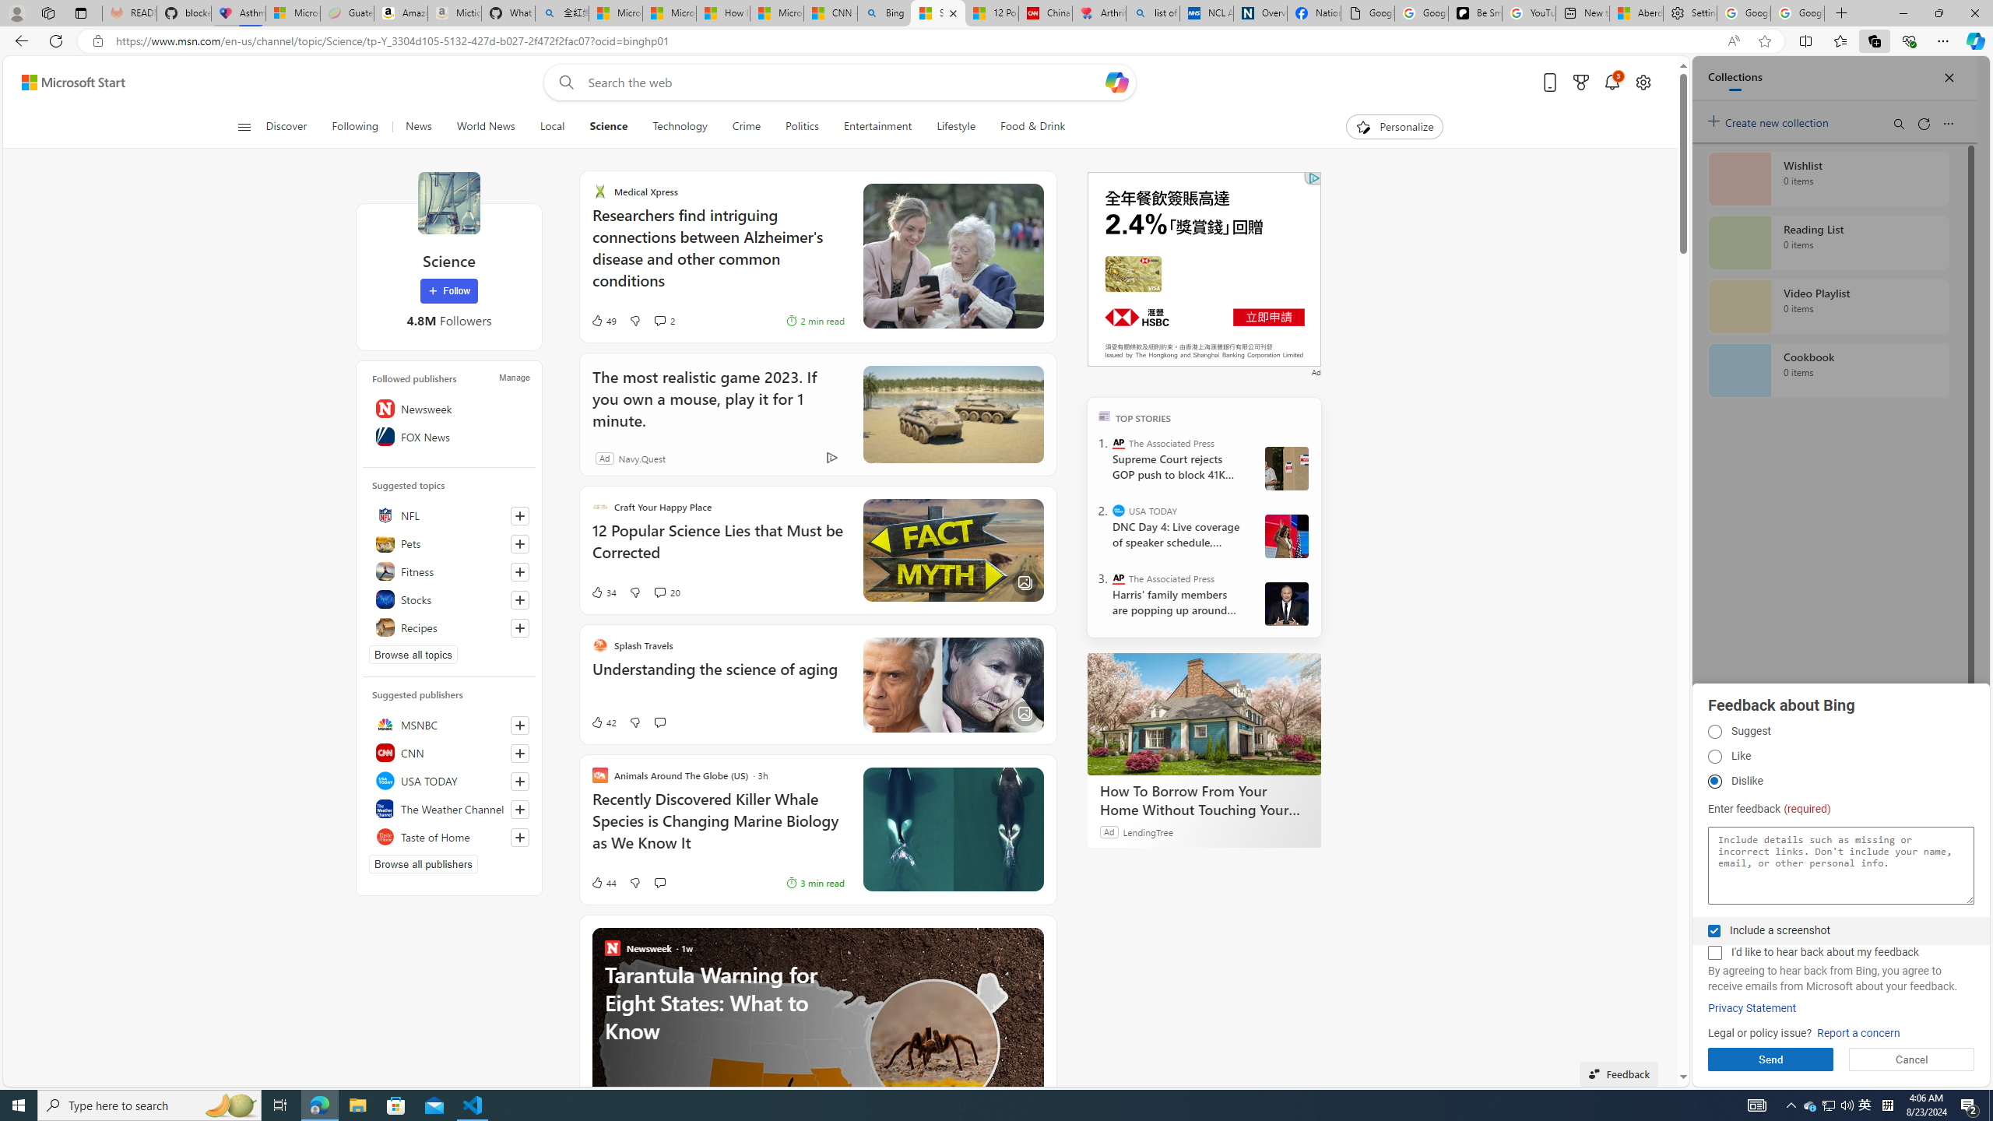 This screenshot has height=1121, width=1993. I want to click on NCL Adult Asthma Inhaler Choice Guideline, so click(1207, 13).